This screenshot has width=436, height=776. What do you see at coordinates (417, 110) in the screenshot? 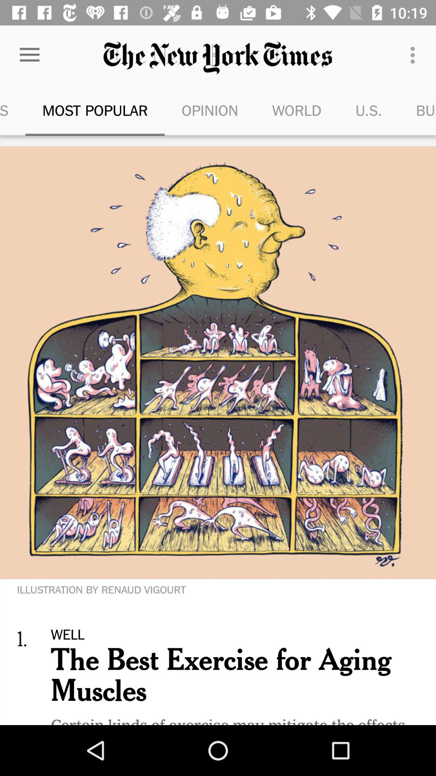
I see `select the button which is below the menu button` at bounding box center [417, 110].